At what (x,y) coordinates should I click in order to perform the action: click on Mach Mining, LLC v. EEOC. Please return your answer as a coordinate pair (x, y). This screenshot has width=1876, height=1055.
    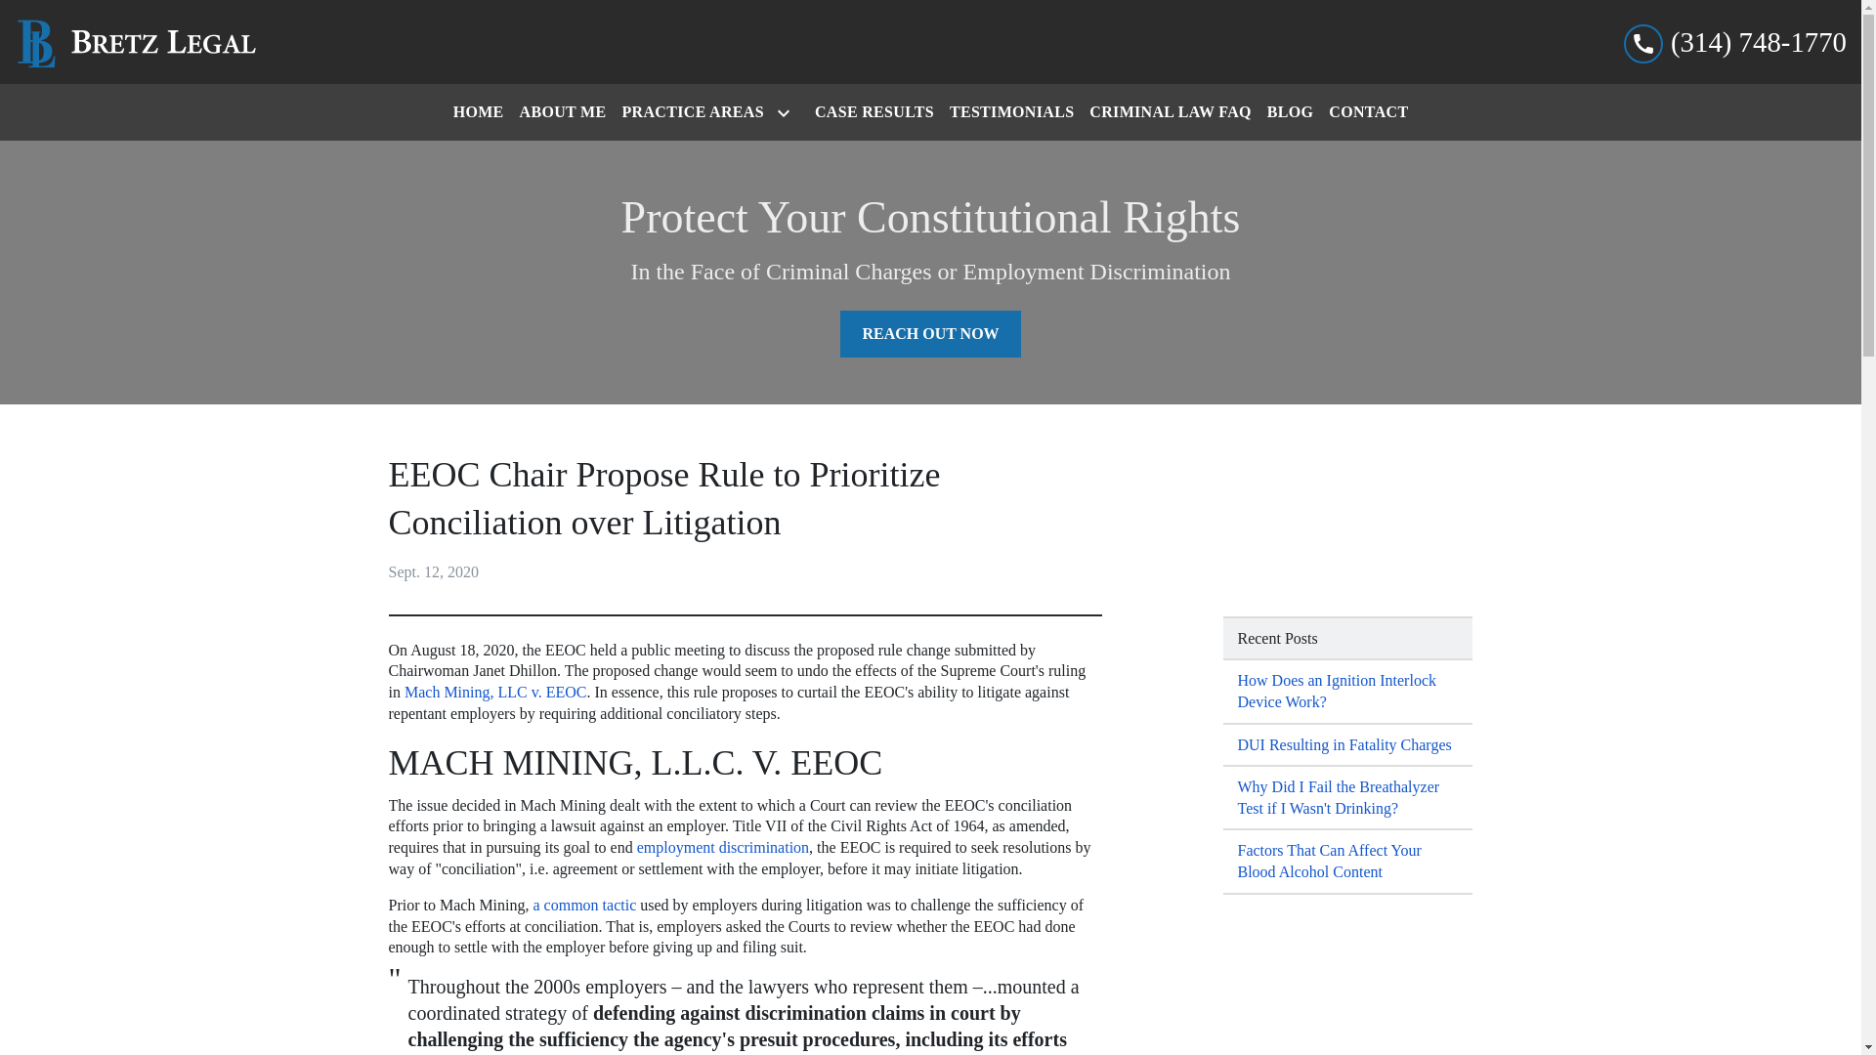
    Looking at the image, I should click on (495, 692).